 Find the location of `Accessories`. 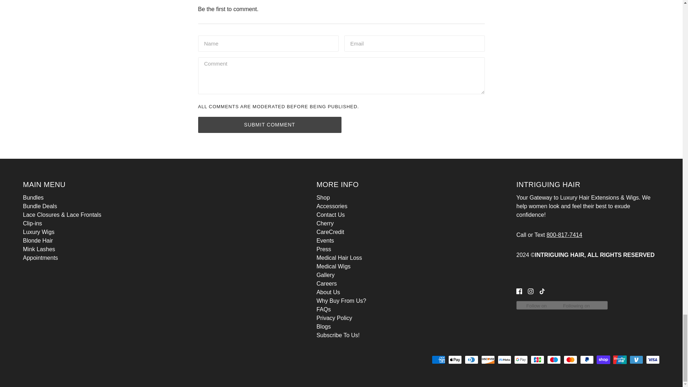

Accessories is located at coordinates (332, 206).